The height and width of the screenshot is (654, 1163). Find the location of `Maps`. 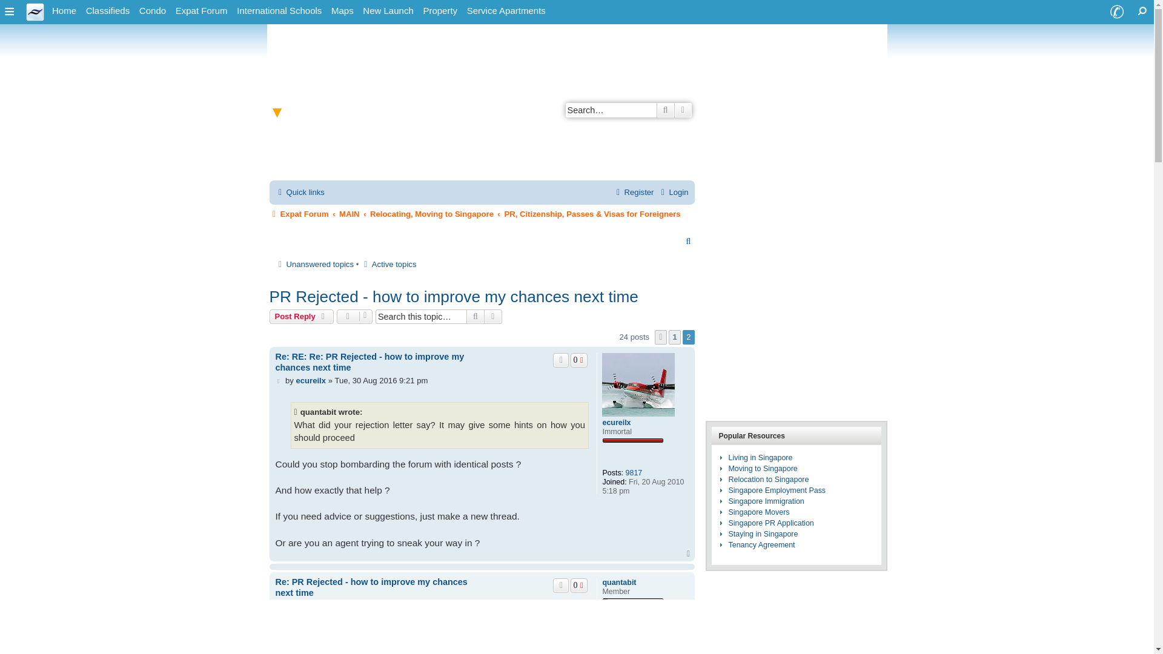

Maps is located at coordinates (342, 11).